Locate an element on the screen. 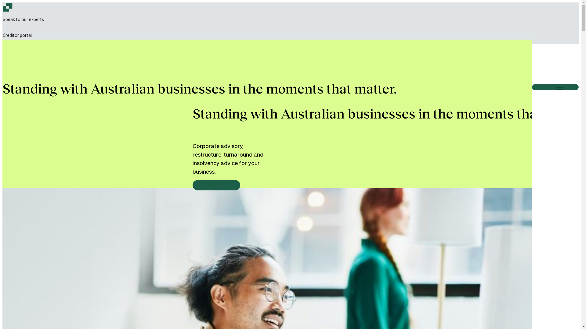 Image resolution: width=586 pixels, height=329 pixels. Resources is located at coordinates (94, 207).